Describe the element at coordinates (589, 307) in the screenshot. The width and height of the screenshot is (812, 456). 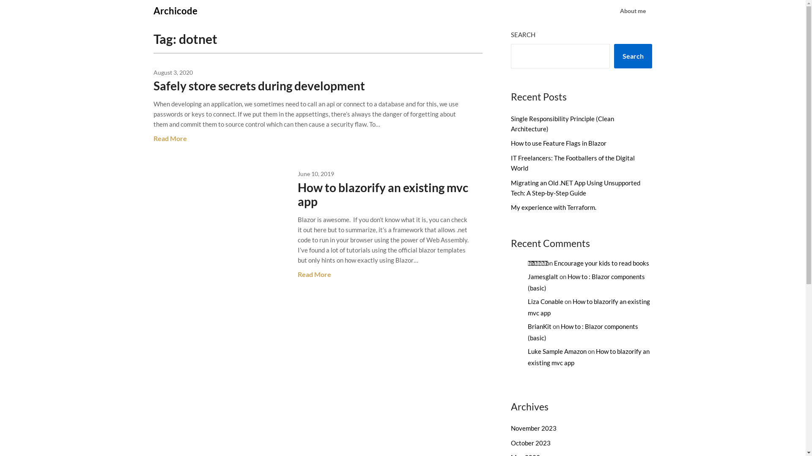
I see `How to blazorify an existing mvc app` at that location.